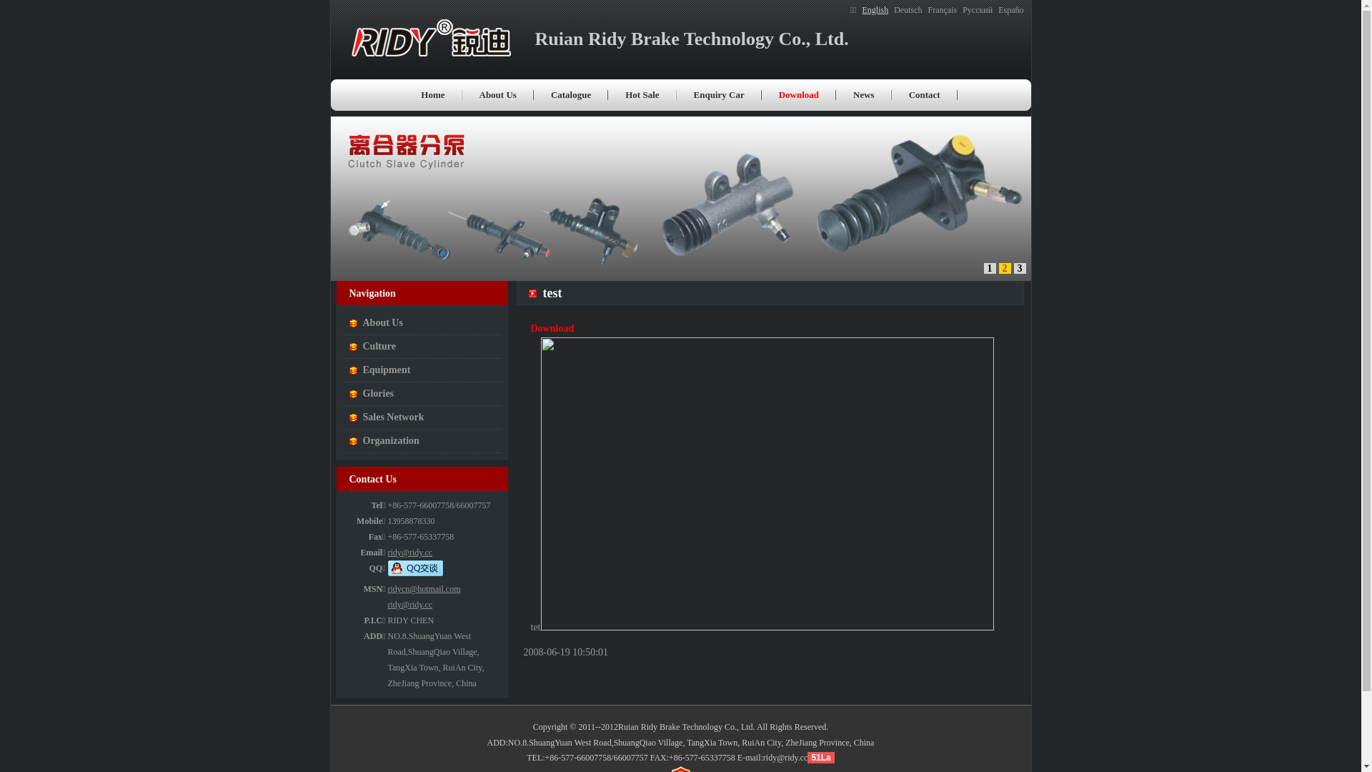  I want to click on Hot Sale, so click(642, 95).